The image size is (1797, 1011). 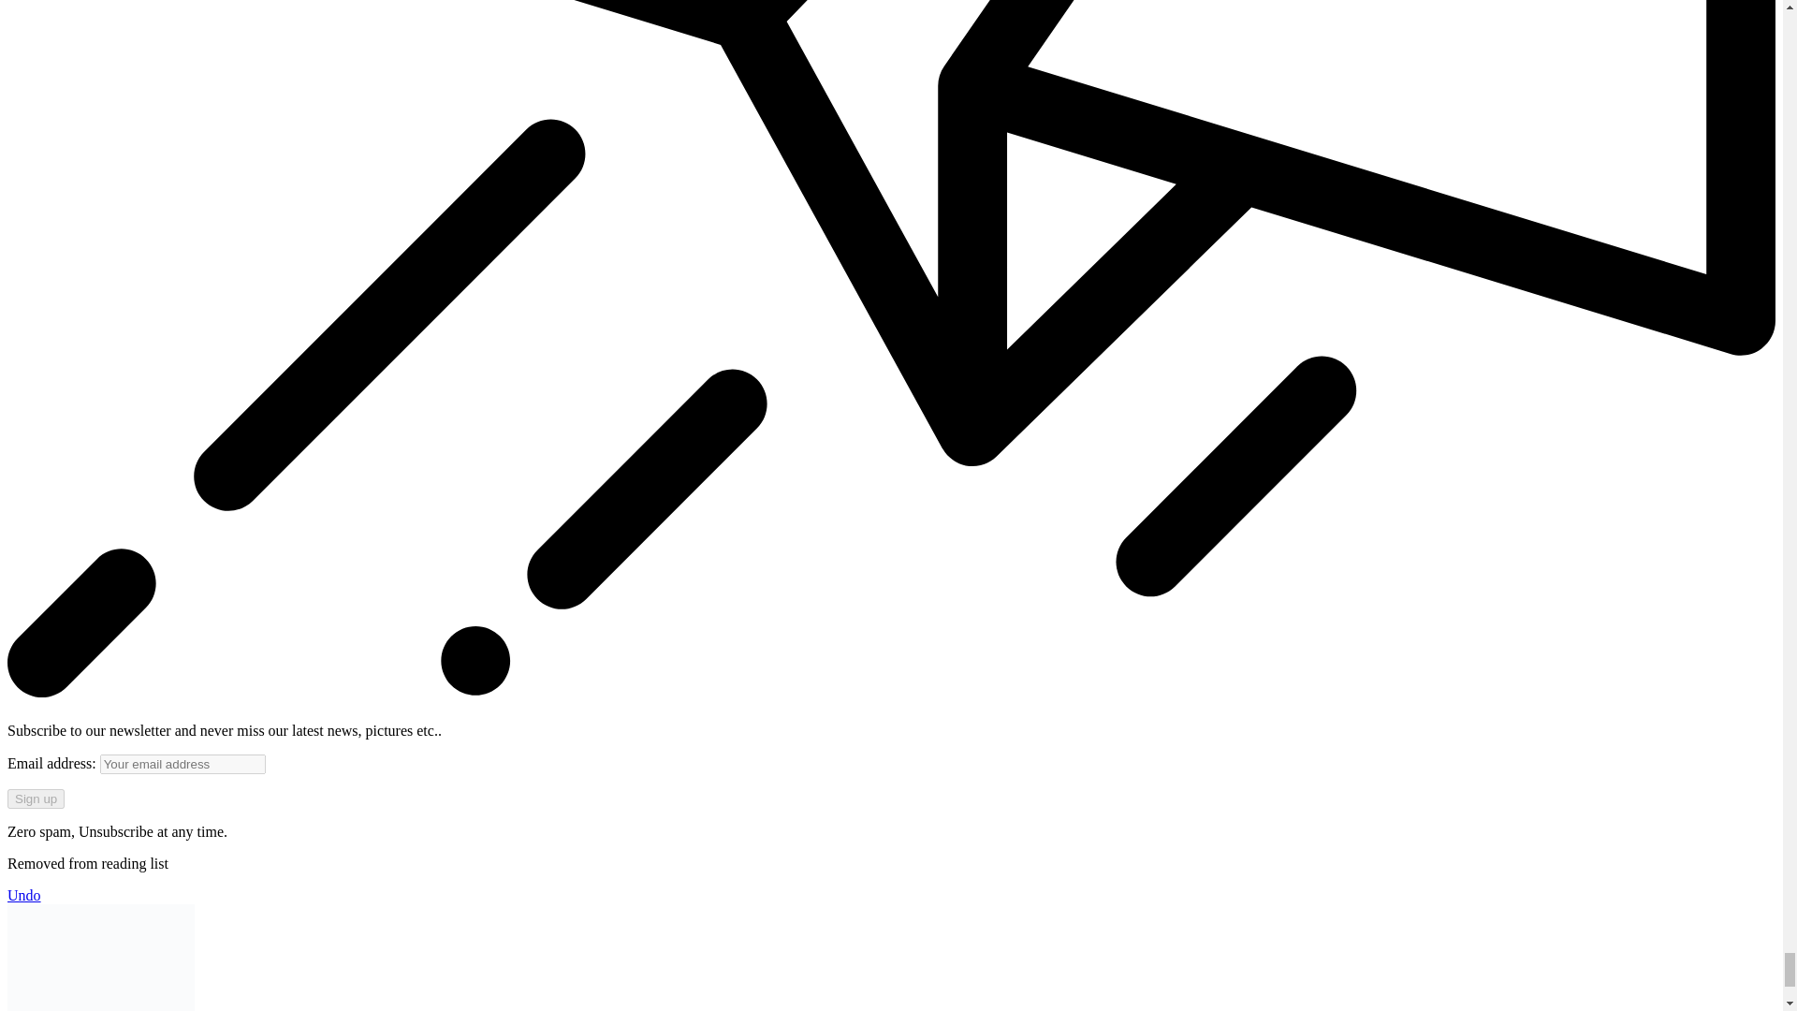 I want to click on Sign up, so click(x=36, y=799).